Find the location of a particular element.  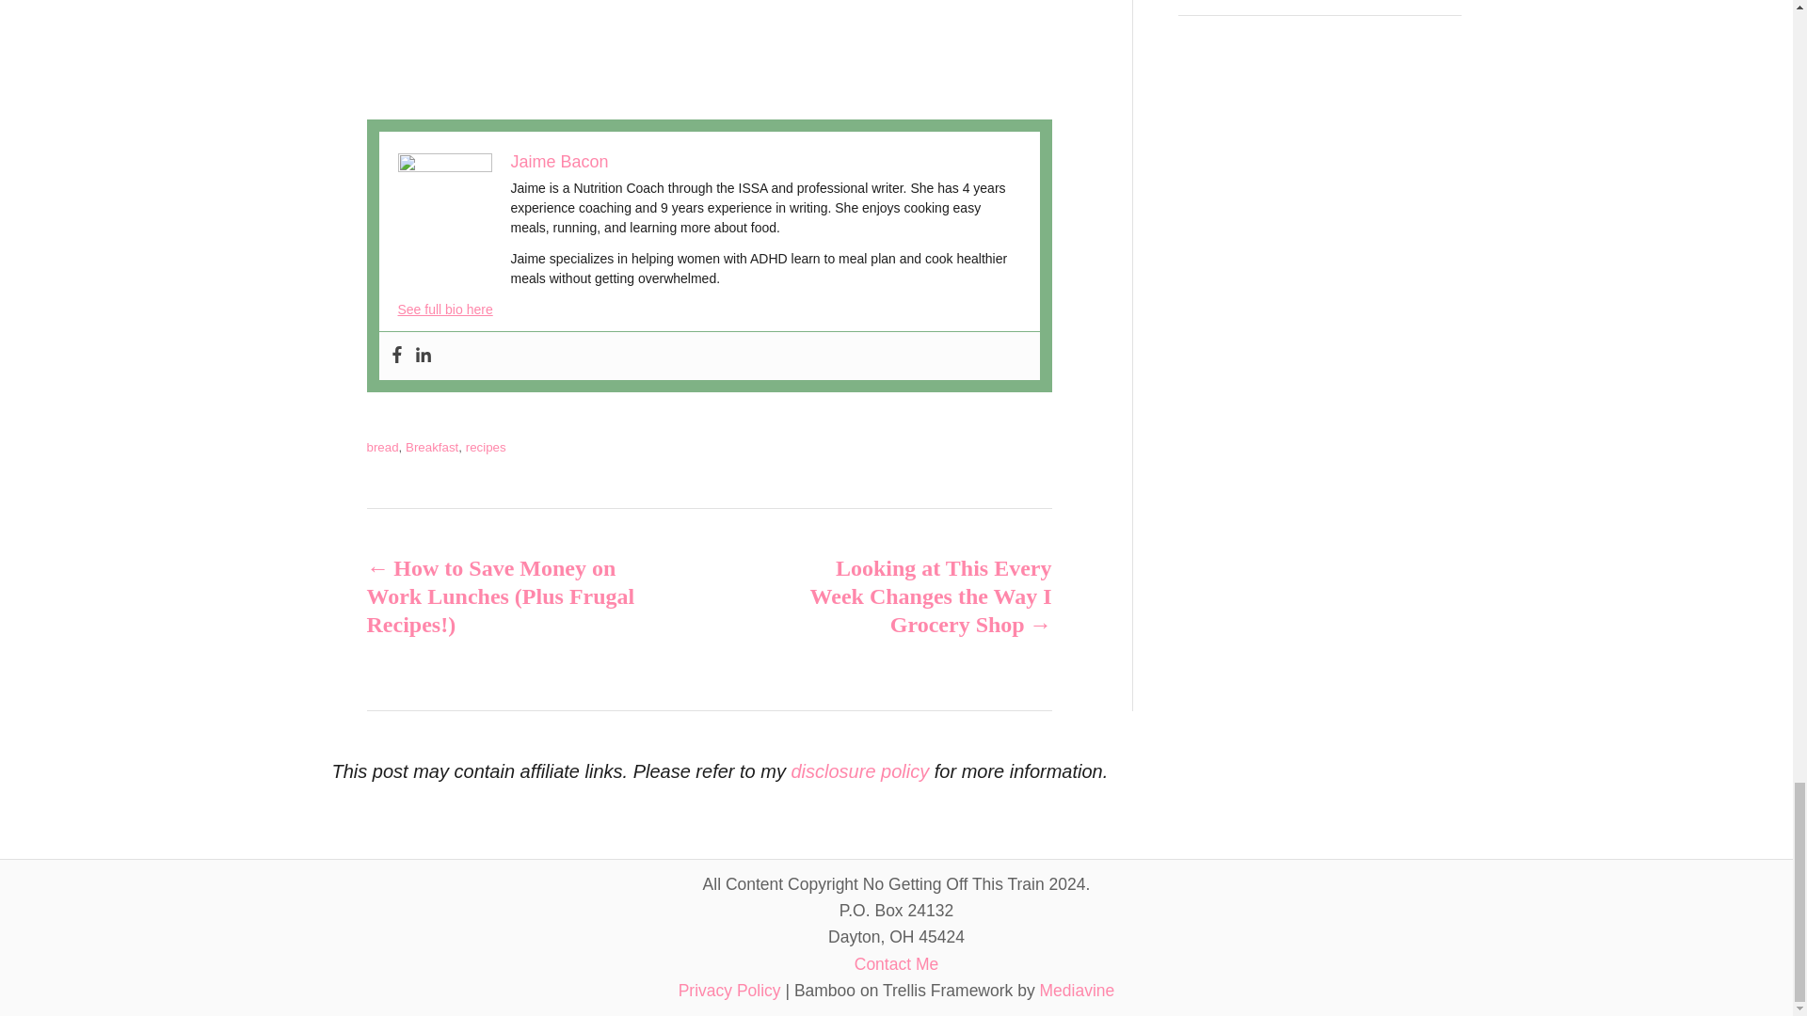

bread is located at coordinates (382, 446).